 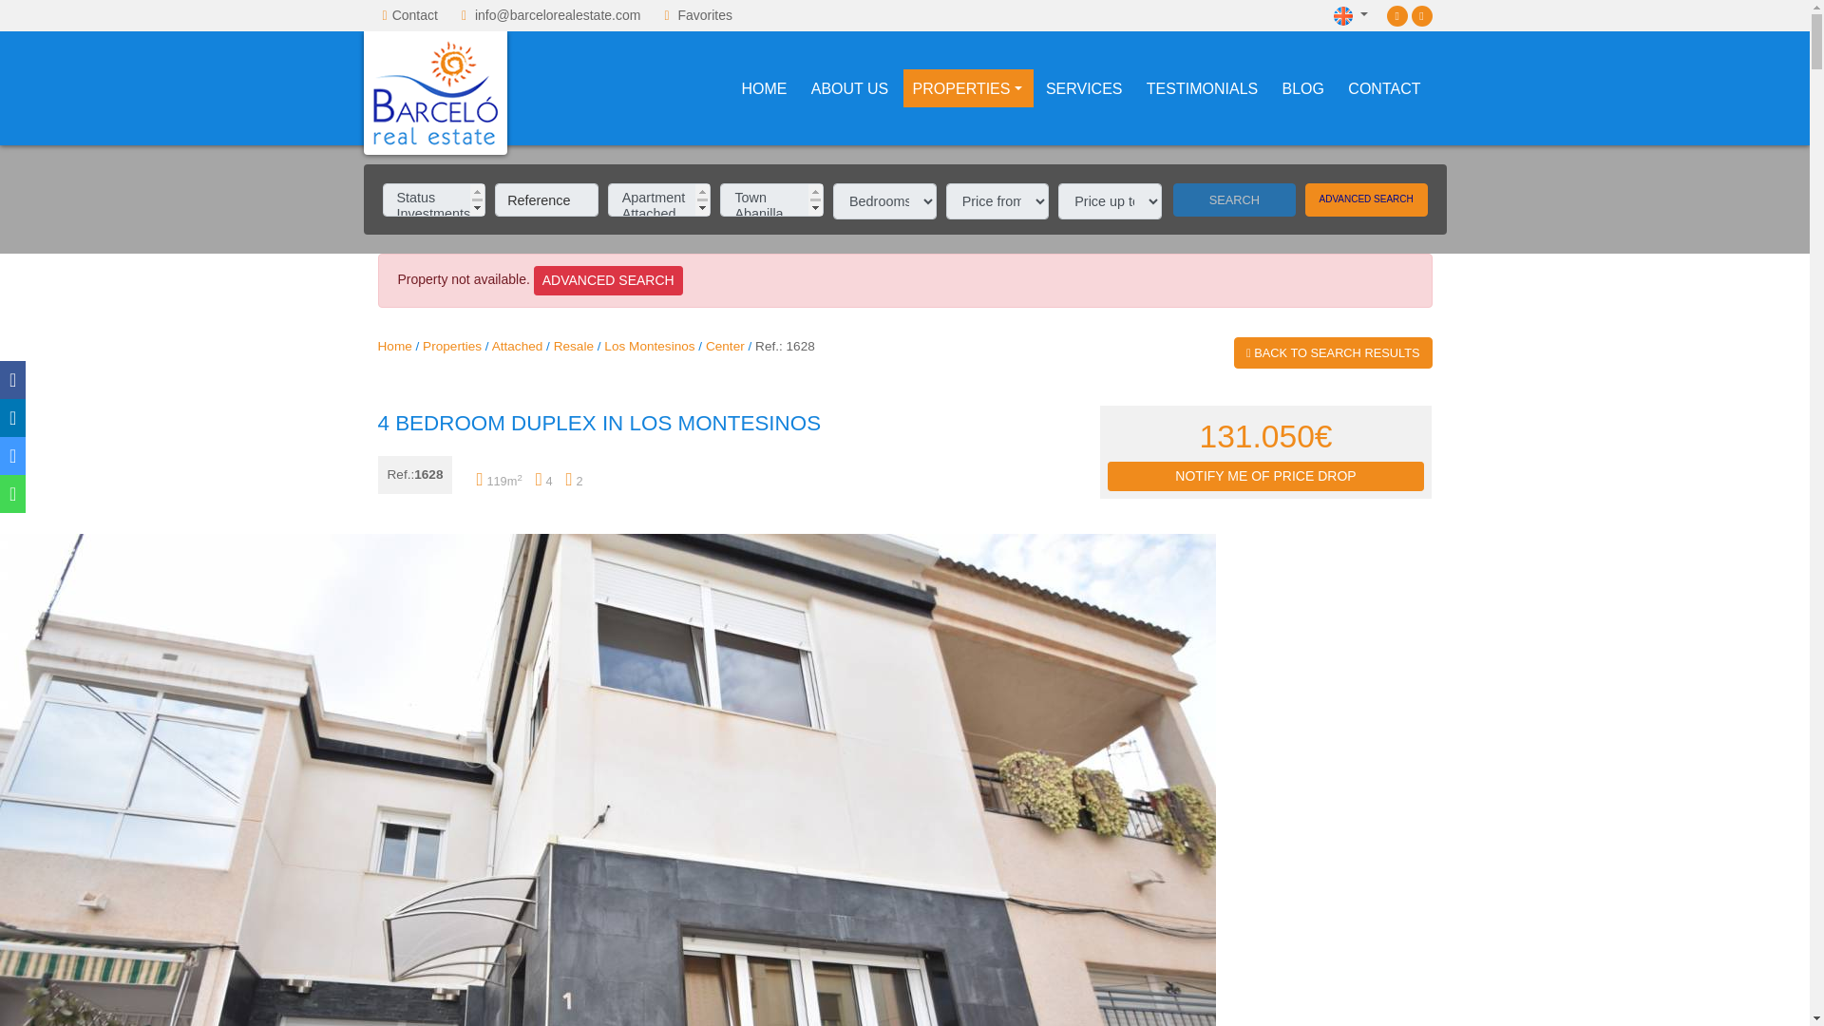 I want to click on TESTIMONIALS, so click(x=1202, y=88).